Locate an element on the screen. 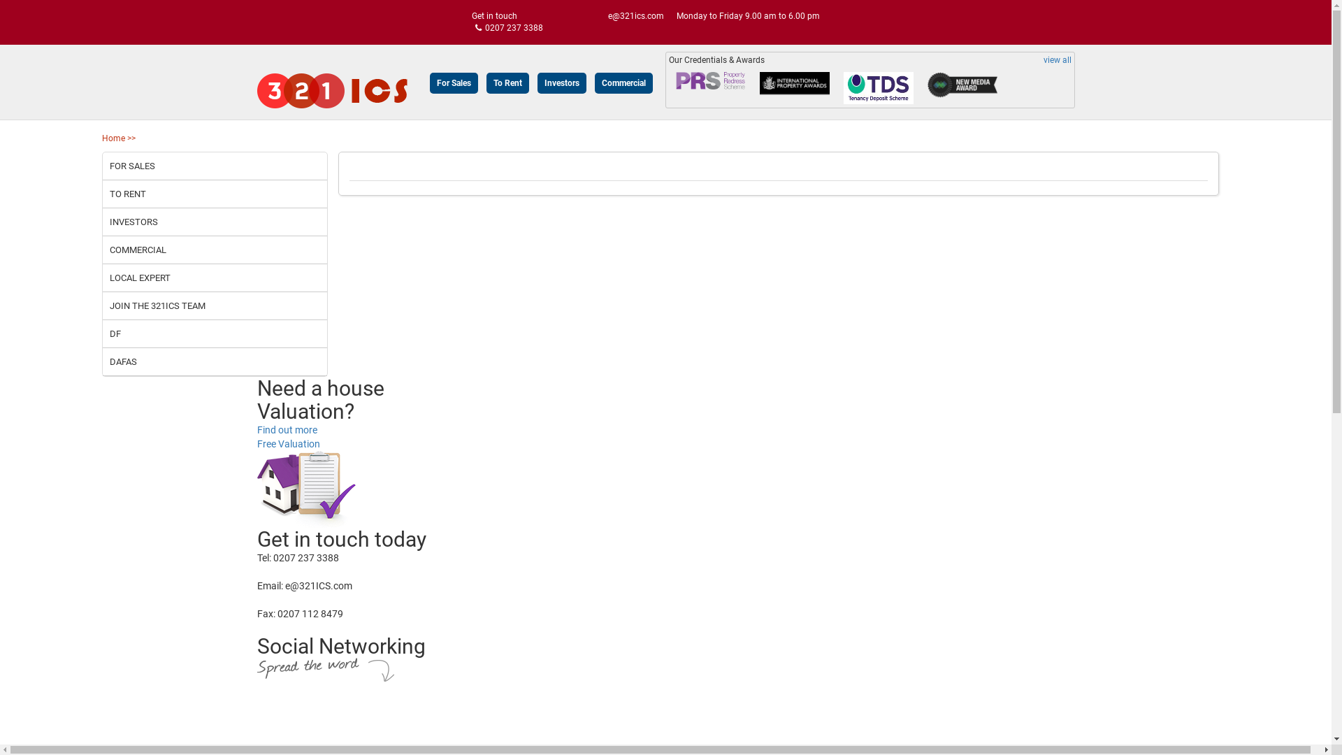  view all is located at coordinates (1057, 60).